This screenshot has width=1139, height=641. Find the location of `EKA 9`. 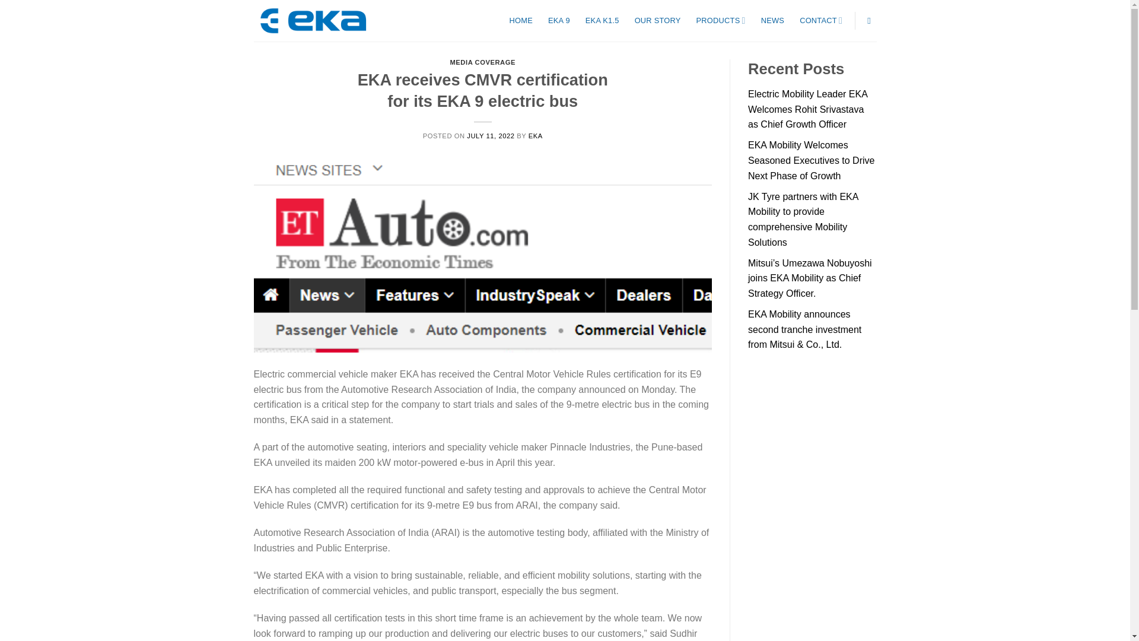

EKA 9 is located at coordinates (559, 20).